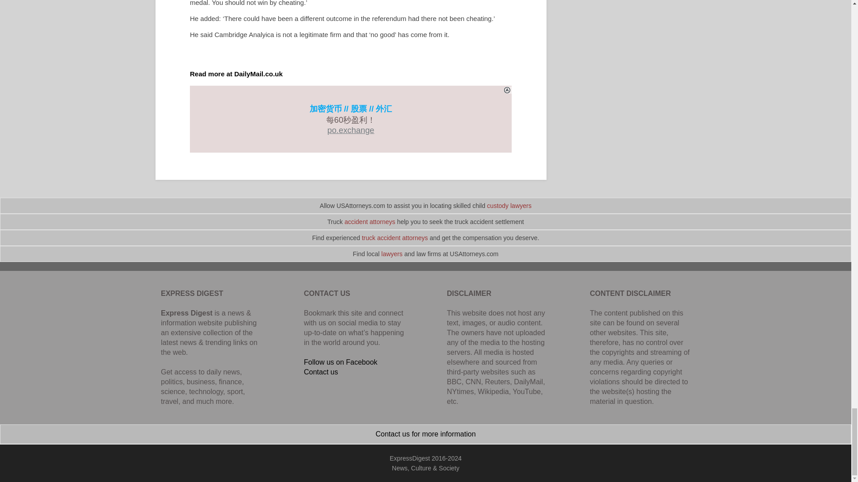  I want to click on truck accident attorneys, so click(395, 237).